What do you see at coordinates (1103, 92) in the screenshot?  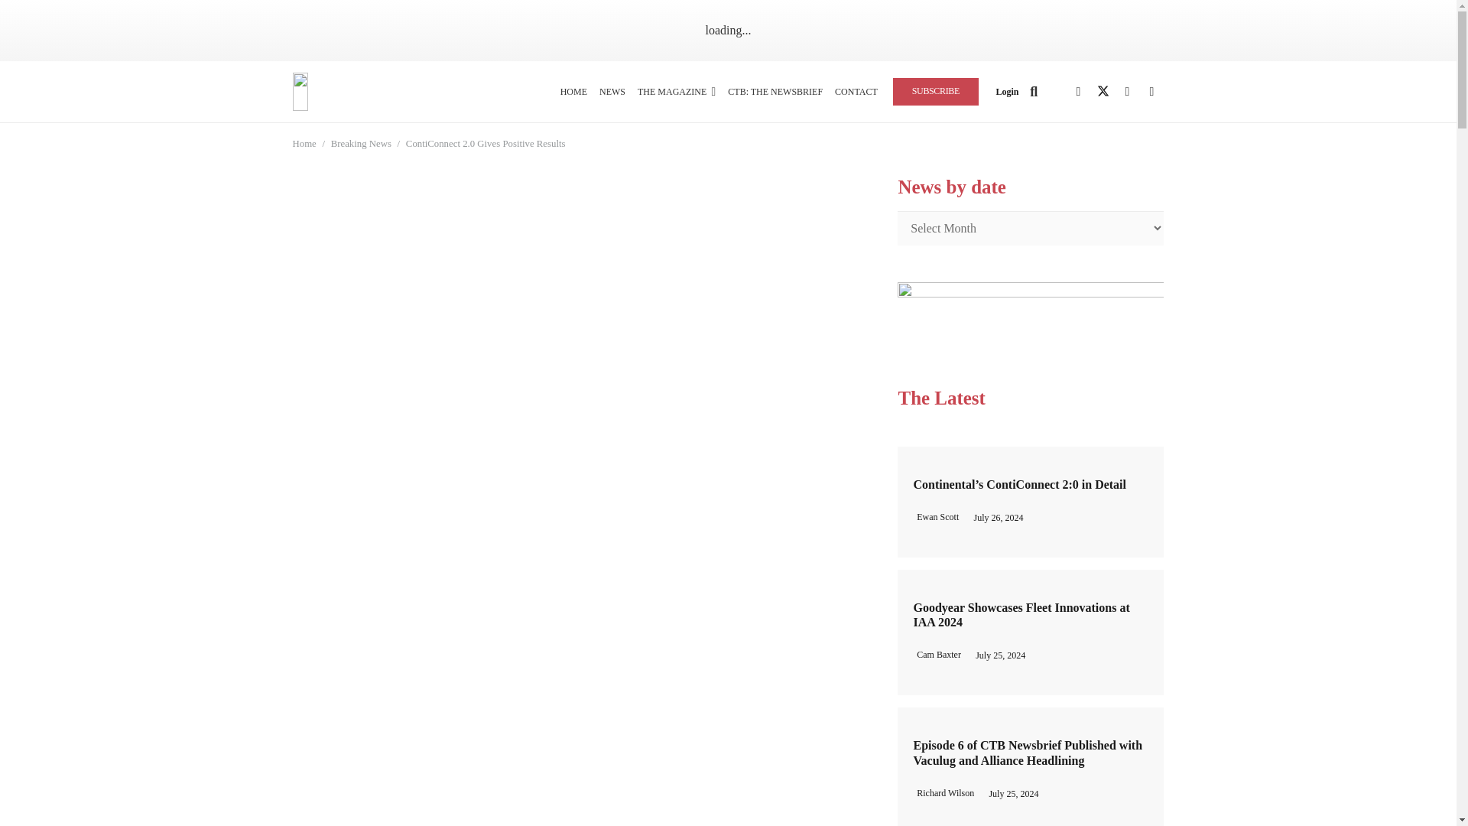 I see `Twitter` at bounding box center [1103, 92].